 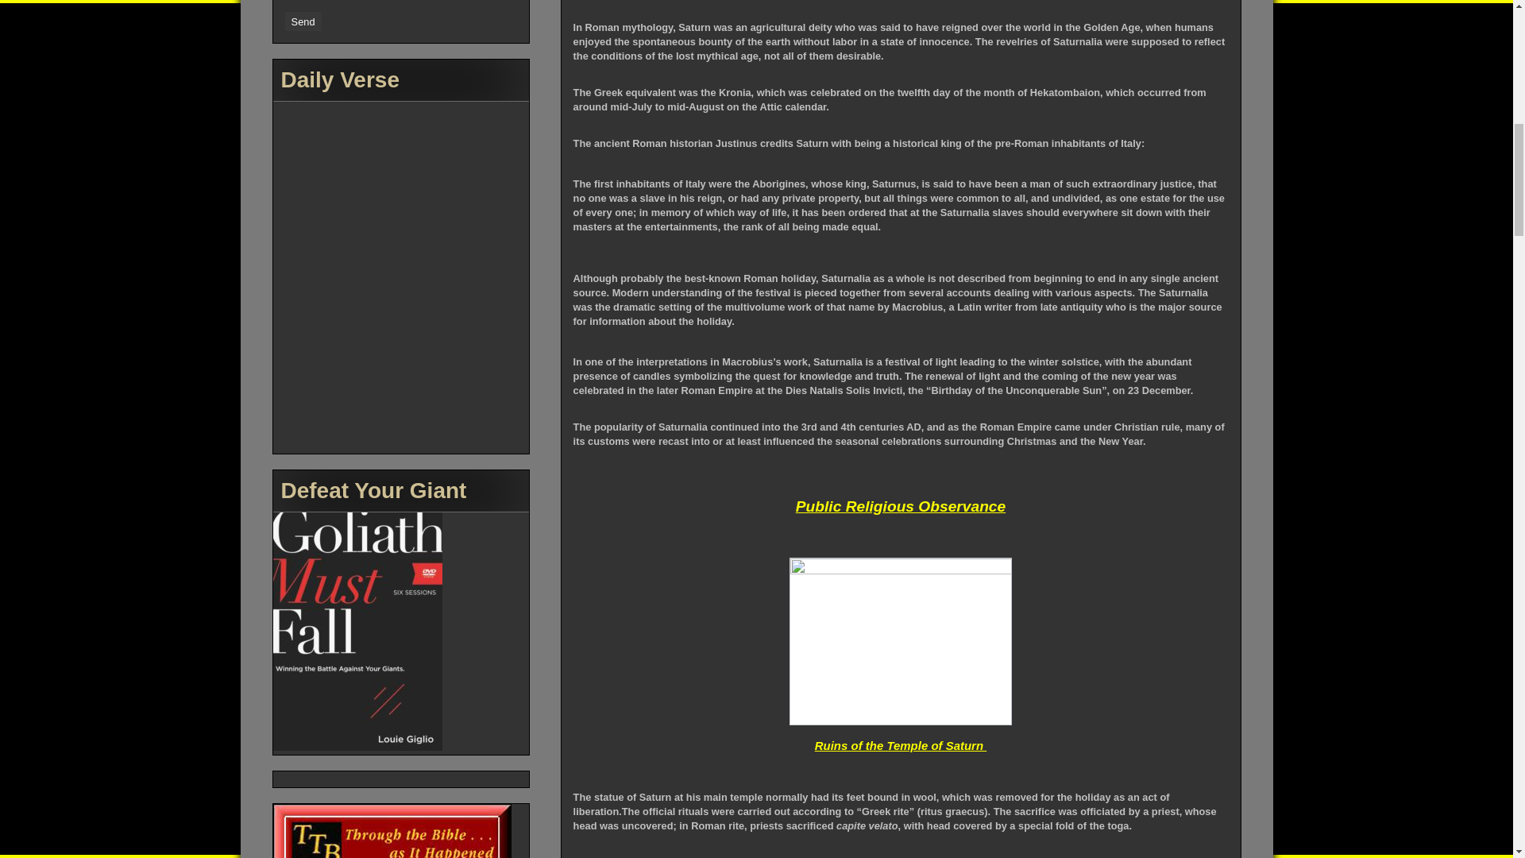 I want to click on Send, so click(x=303, y=21).